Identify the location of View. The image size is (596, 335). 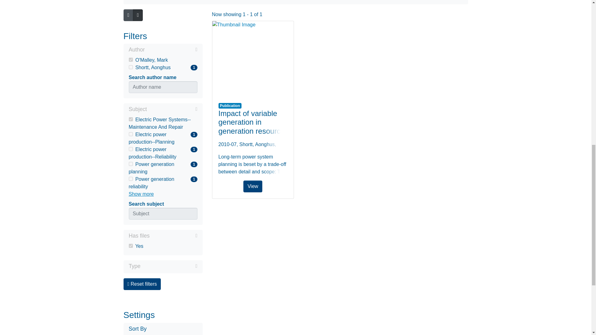
(130, 246).